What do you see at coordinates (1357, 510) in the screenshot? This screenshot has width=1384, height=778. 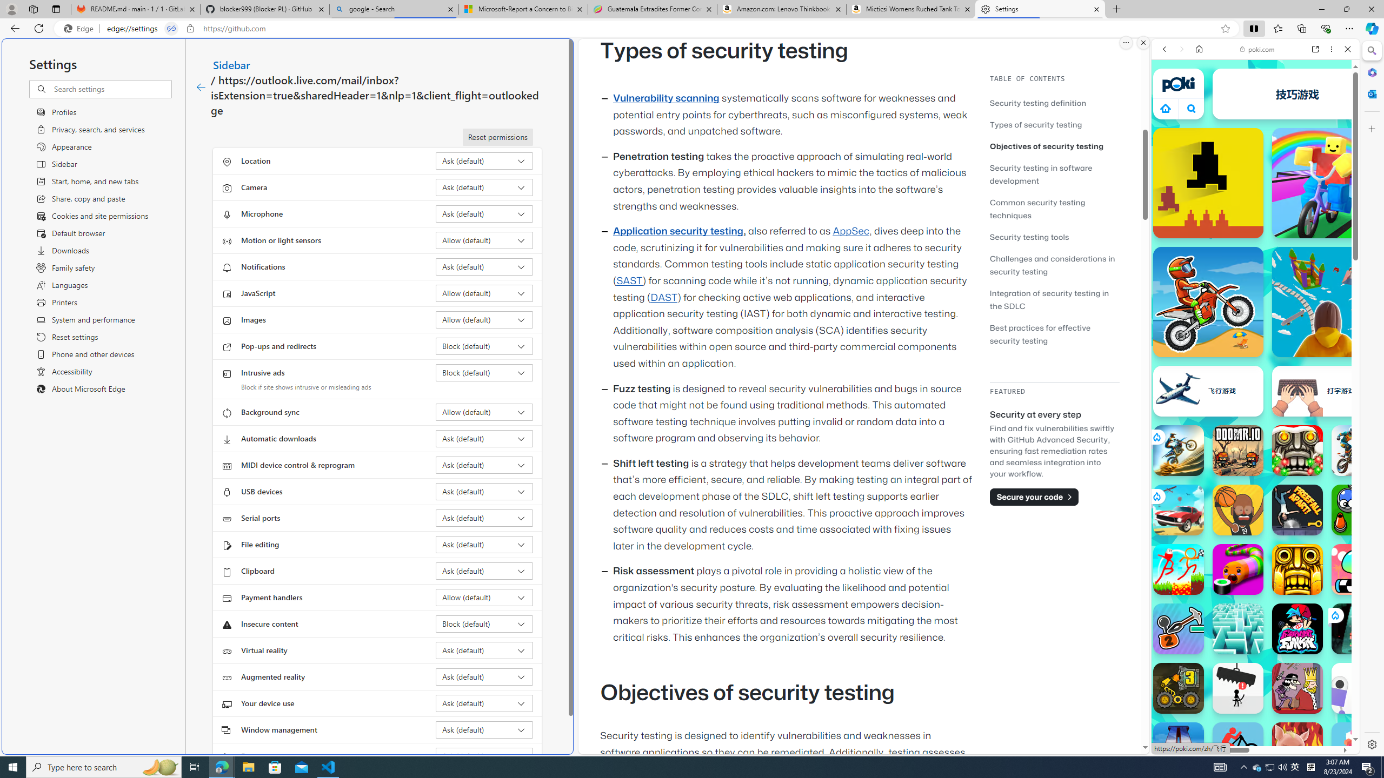 I see `Goal Training` at bounding box center [1357, 510].